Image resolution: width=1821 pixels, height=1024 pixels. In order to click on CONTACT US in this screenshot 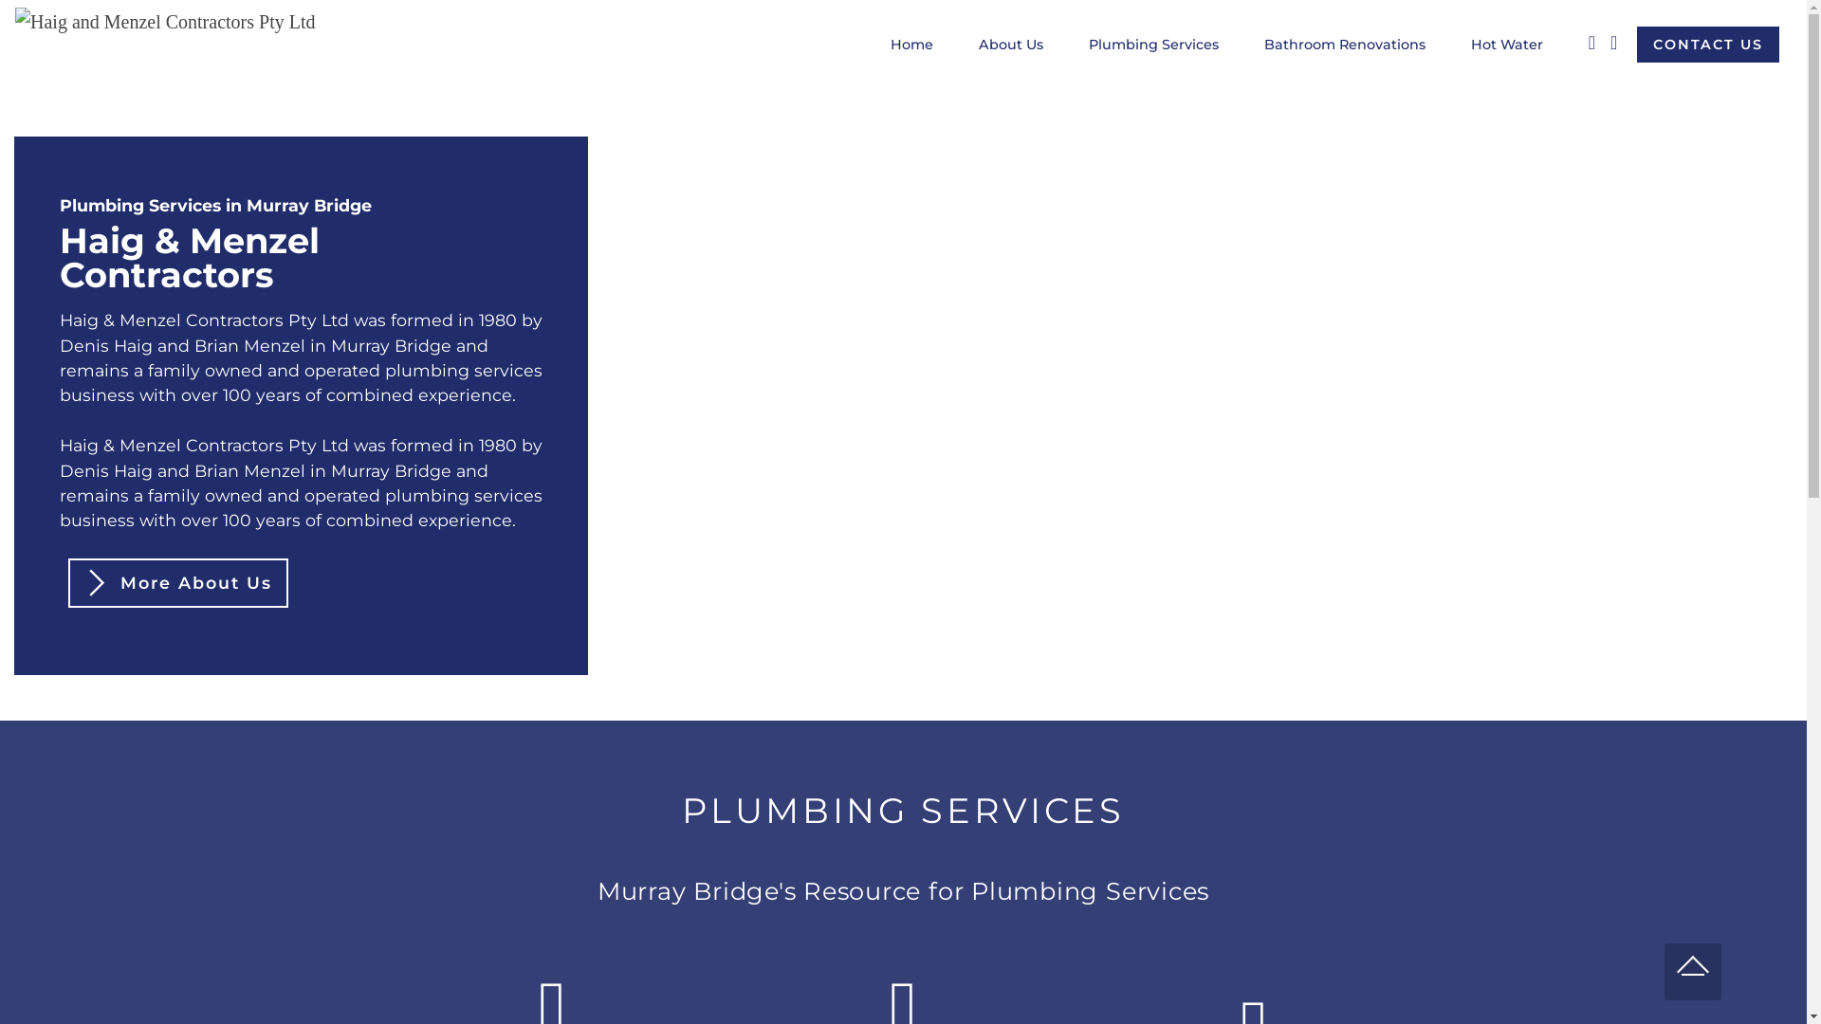, I will do `click(1708, 45)`.